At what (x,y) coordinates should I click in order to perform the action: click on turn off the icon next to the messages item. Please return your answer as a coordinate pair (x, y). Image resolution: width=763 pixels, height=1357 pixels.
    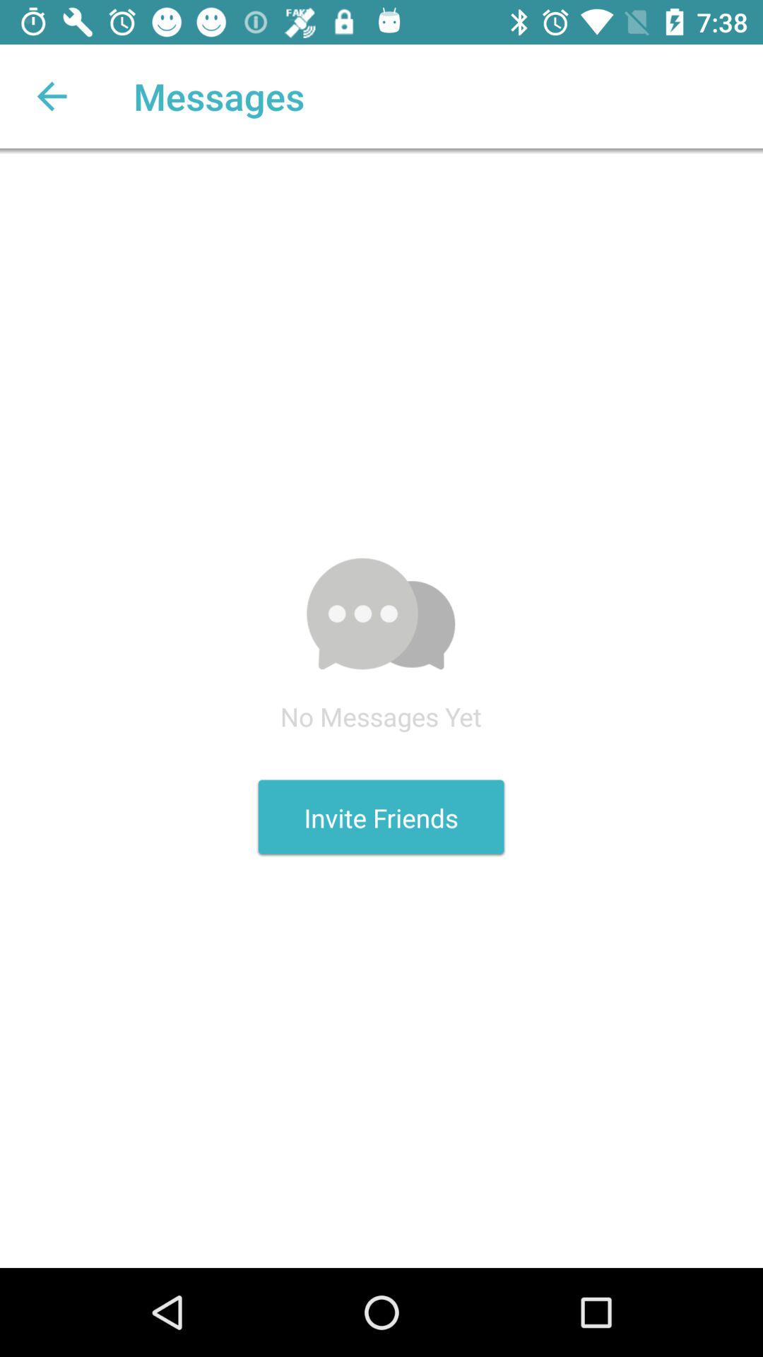
    Looking at the image, I should click on (52, 96).